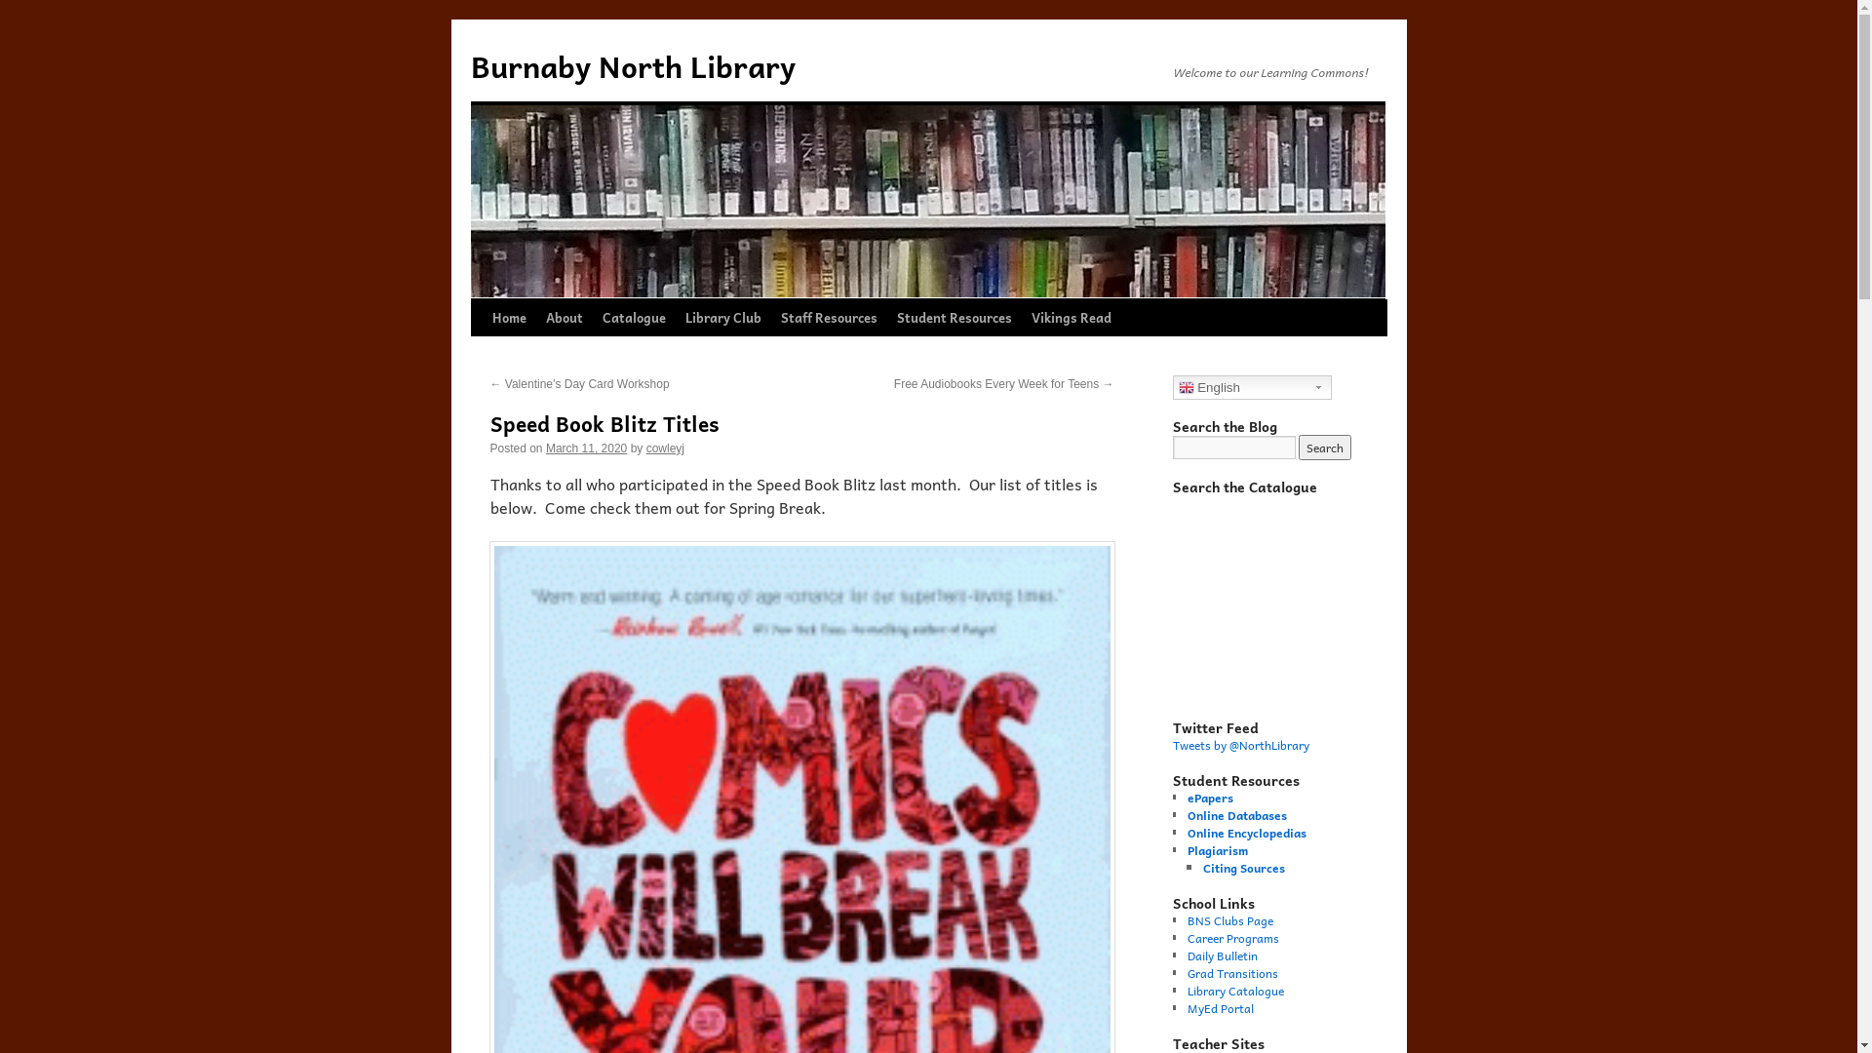 The height and width of the screenshot is (1053, 1872). I want to click on Tweets by @NorthLibrary, so click(1240, 745).